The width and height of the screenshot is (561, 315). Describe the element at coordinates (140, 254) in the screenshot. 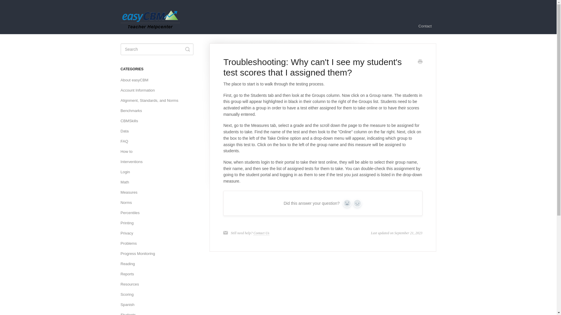

I see `Progress Monitoring` at that location.